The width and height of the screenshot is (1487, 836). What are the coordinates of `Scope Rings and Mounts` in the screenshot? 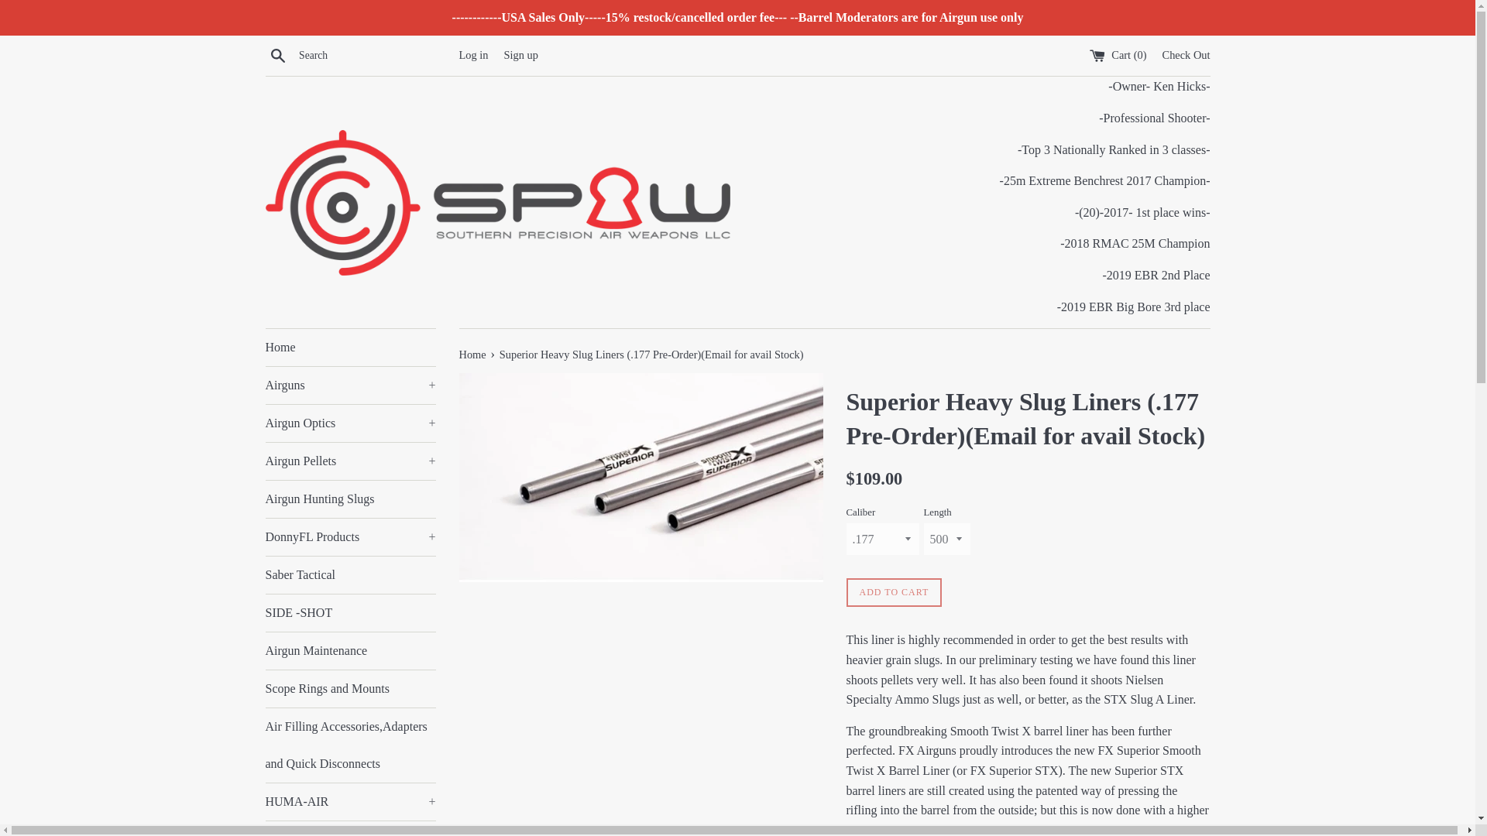 It's located at (350, 689).